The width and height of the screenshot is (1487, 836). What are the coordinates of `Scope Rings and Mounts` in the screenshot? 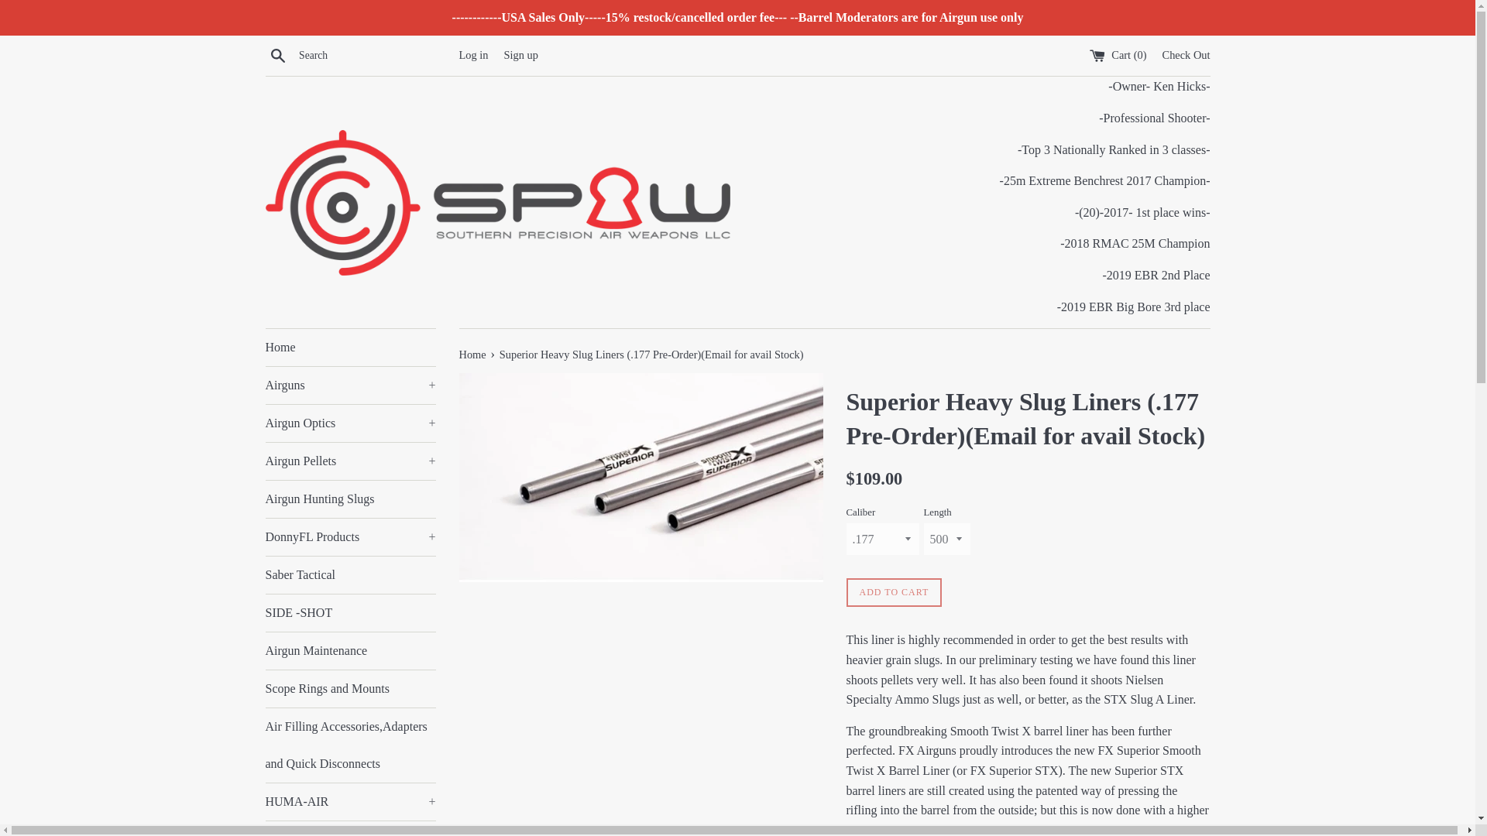 It's located at (350, 689).